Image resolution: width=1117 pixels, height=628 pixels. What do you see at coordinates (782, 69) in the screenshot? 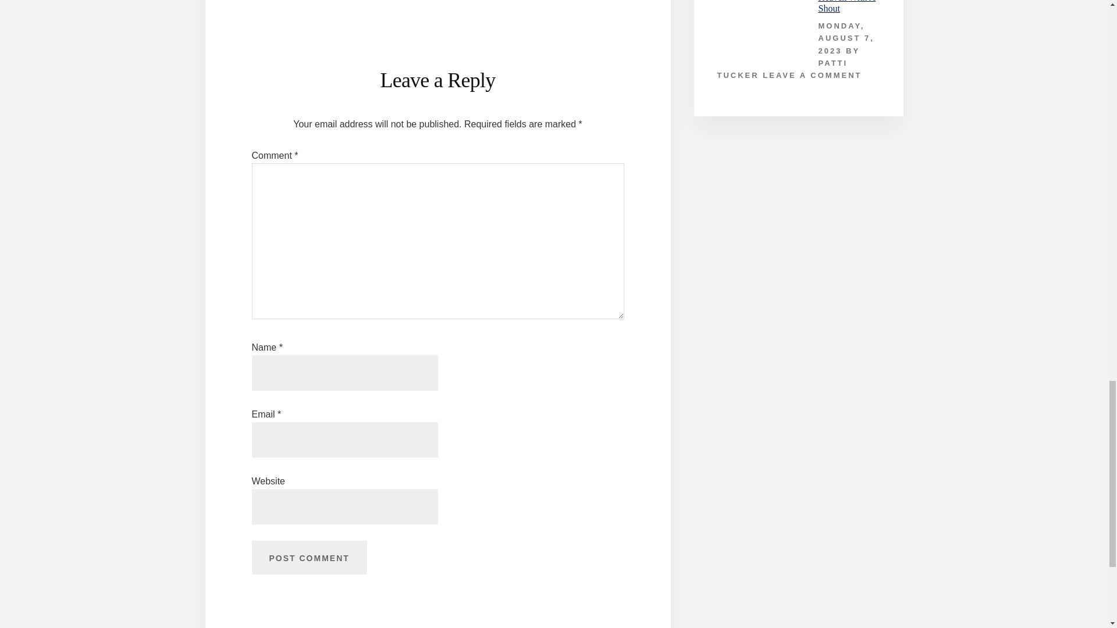
I see `PATTI TUCKER` at bounding box center [782, 69].